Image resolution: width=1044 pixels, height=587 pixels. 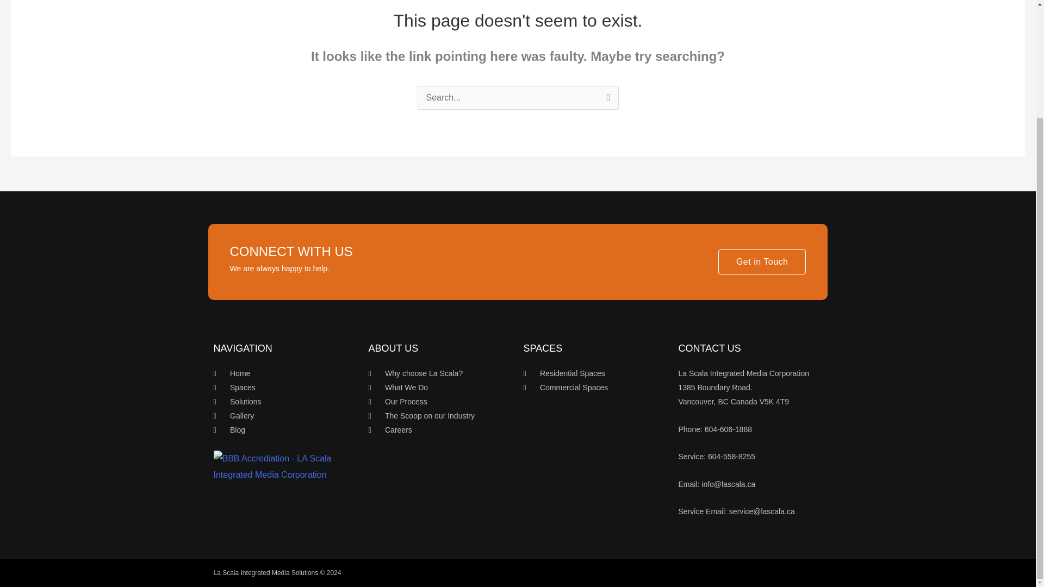 What do you see at coordinates (606, 101) in the screenshot?
I see `Search` at bounding box center [606, 101].